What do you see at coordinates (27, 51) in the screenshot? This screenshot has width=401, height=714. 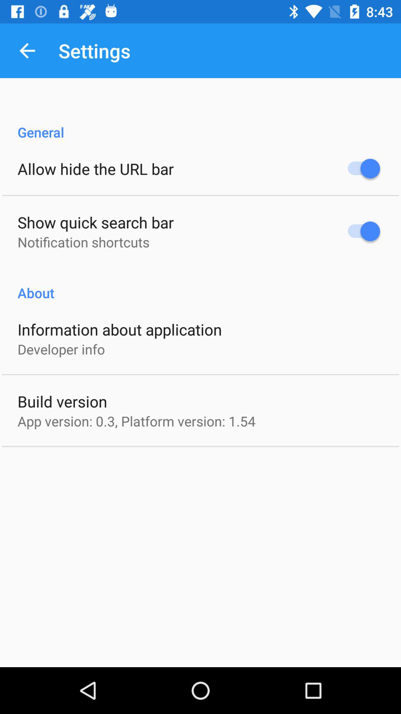 I see `click icon above the general` at bounding box center [27, 51].